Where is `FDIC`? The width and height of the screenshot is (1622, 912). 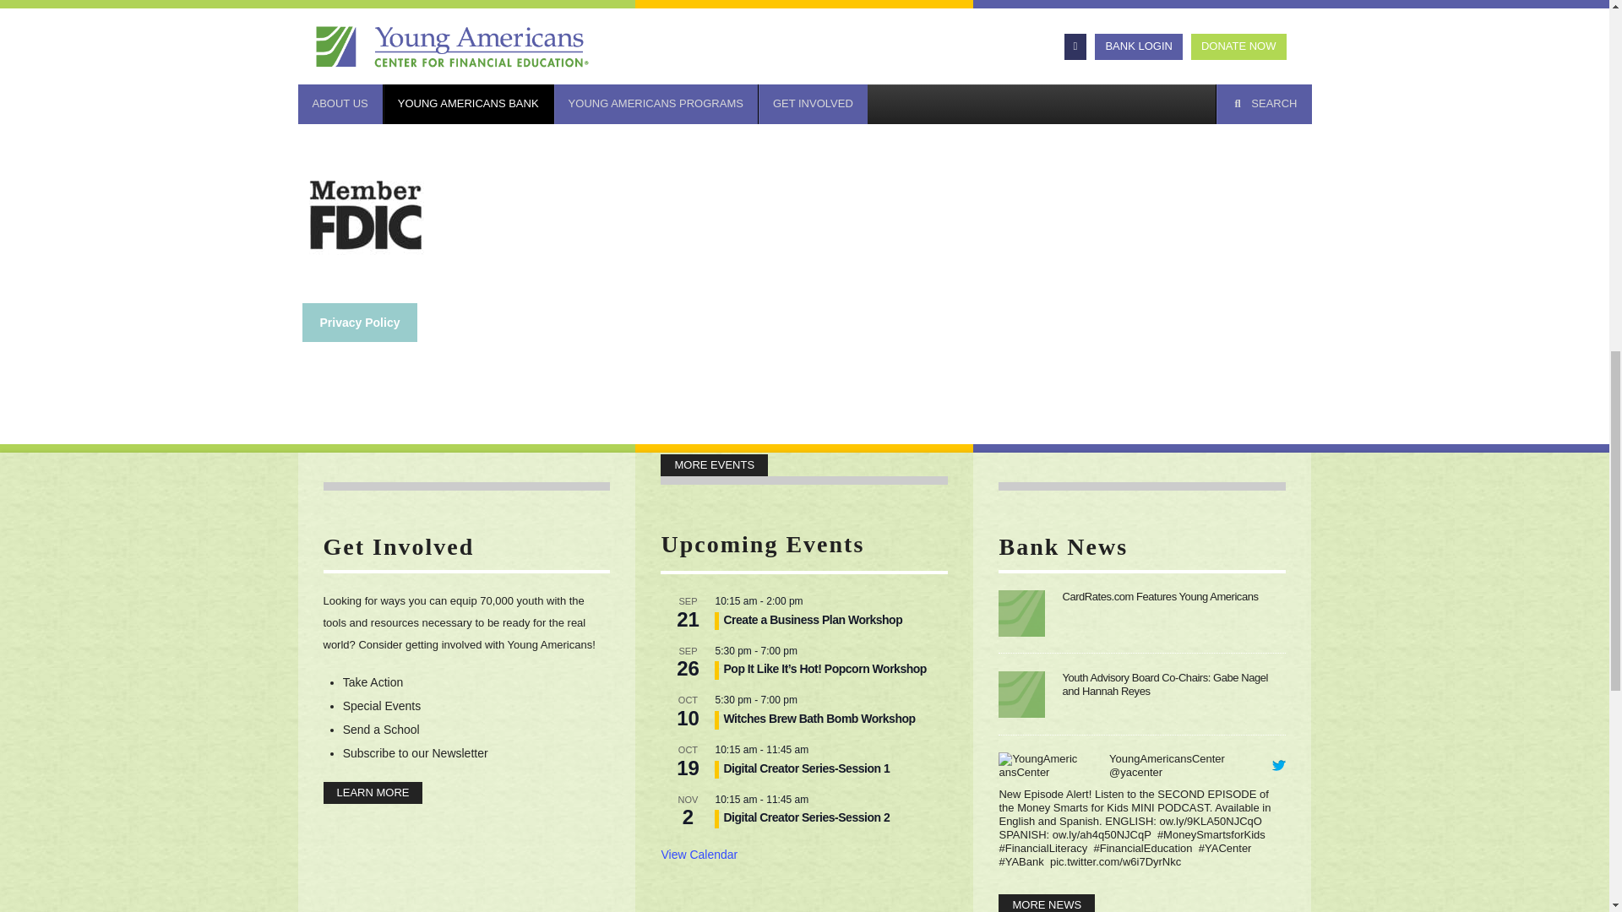
FDIC is located at coordinates (365, 209).